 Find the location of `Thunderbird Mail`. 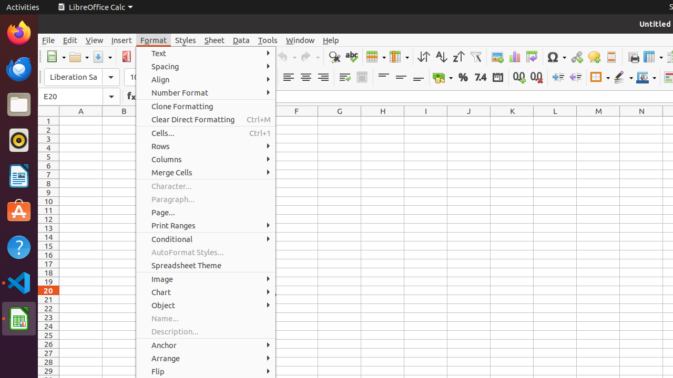

Thunderbird Mail is located at coordinates (19, 69).